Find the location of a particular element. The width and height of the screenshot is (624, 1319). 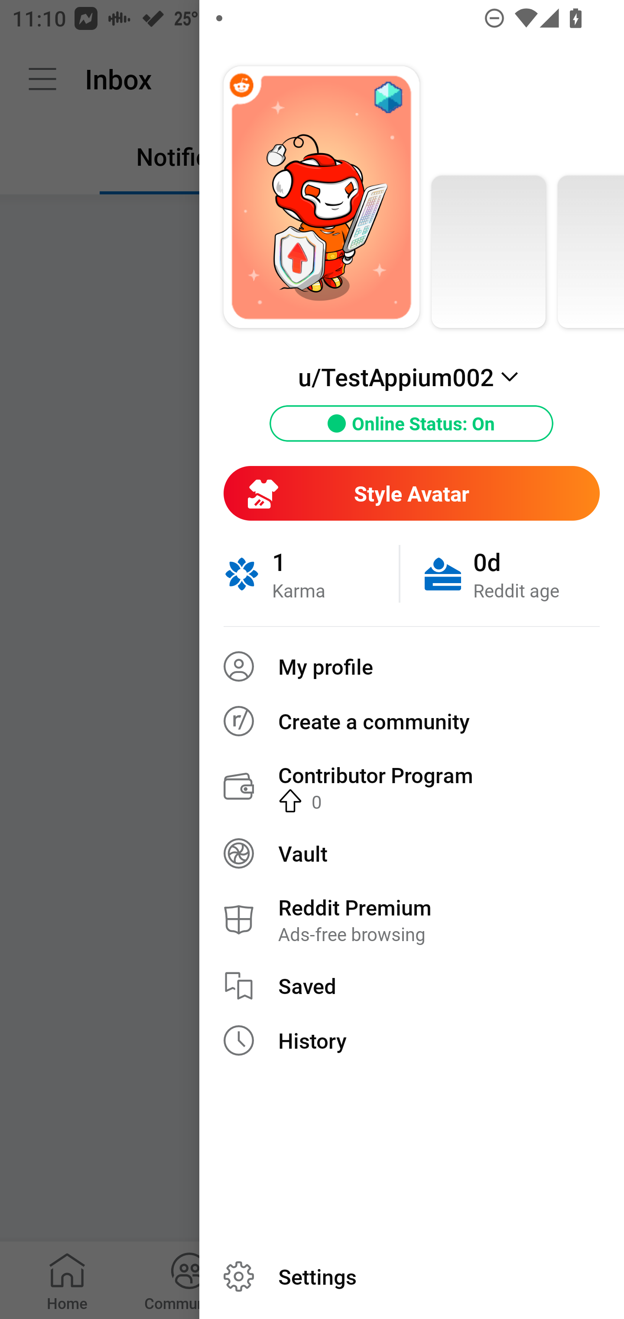

Settings is located at coordinates (412, 1276).